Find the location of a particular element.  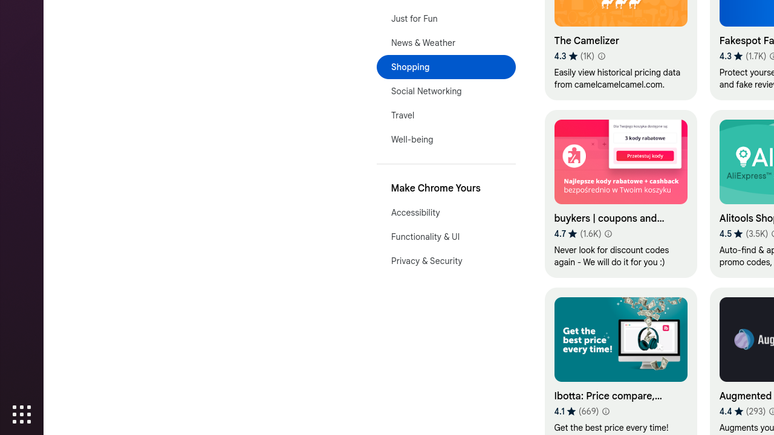

Functionality & UI is located at coordinates (446, 237).